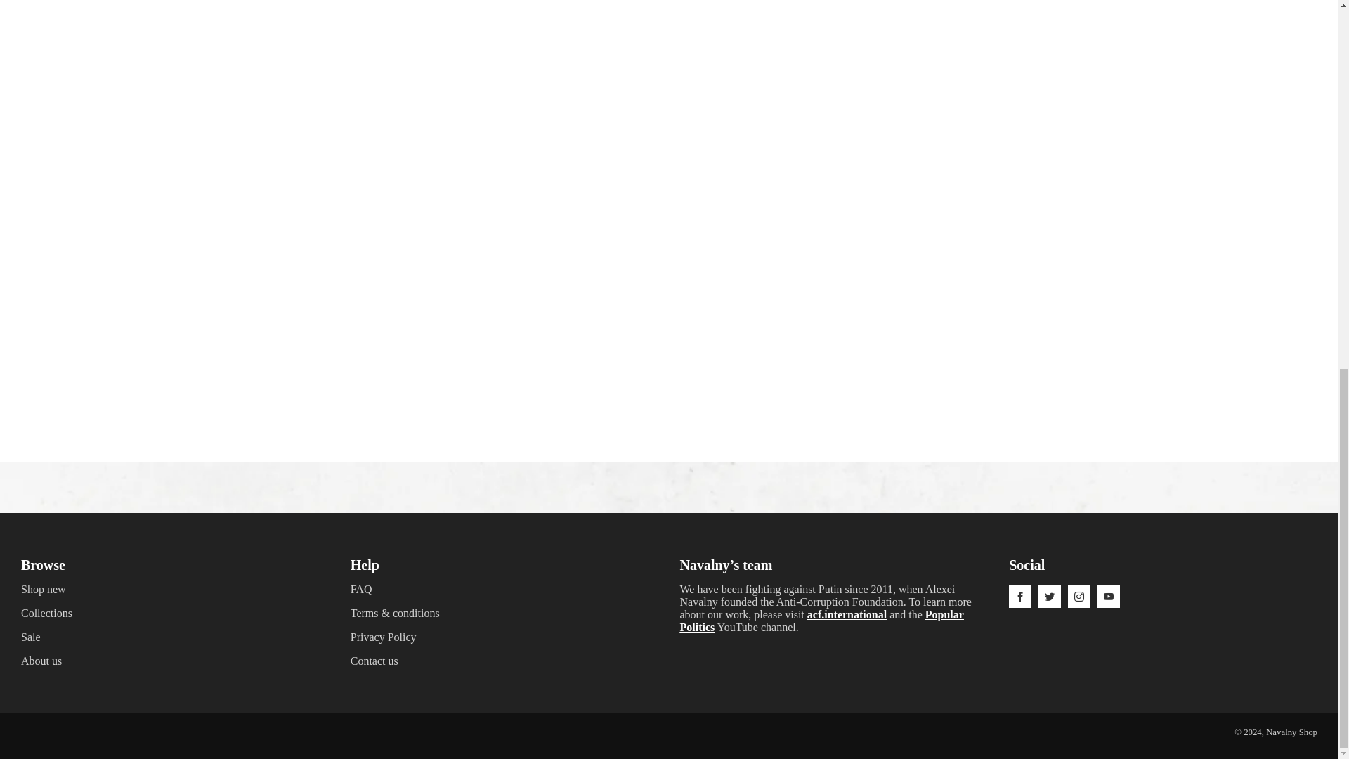  What do you see at coordinates (46, 613) in the screenshot?
I see `Collections` at bounding box center [46, 613].